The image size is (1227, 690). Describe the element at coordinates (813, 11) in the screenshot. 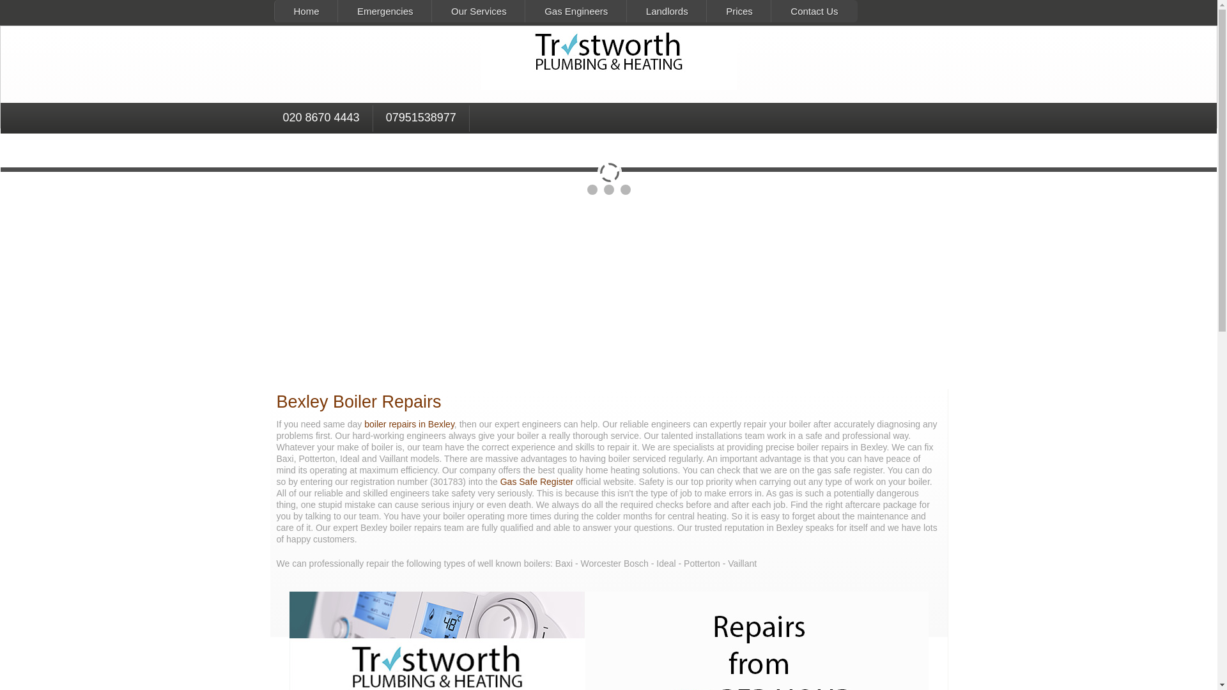

I see `Contact Us` at that location.